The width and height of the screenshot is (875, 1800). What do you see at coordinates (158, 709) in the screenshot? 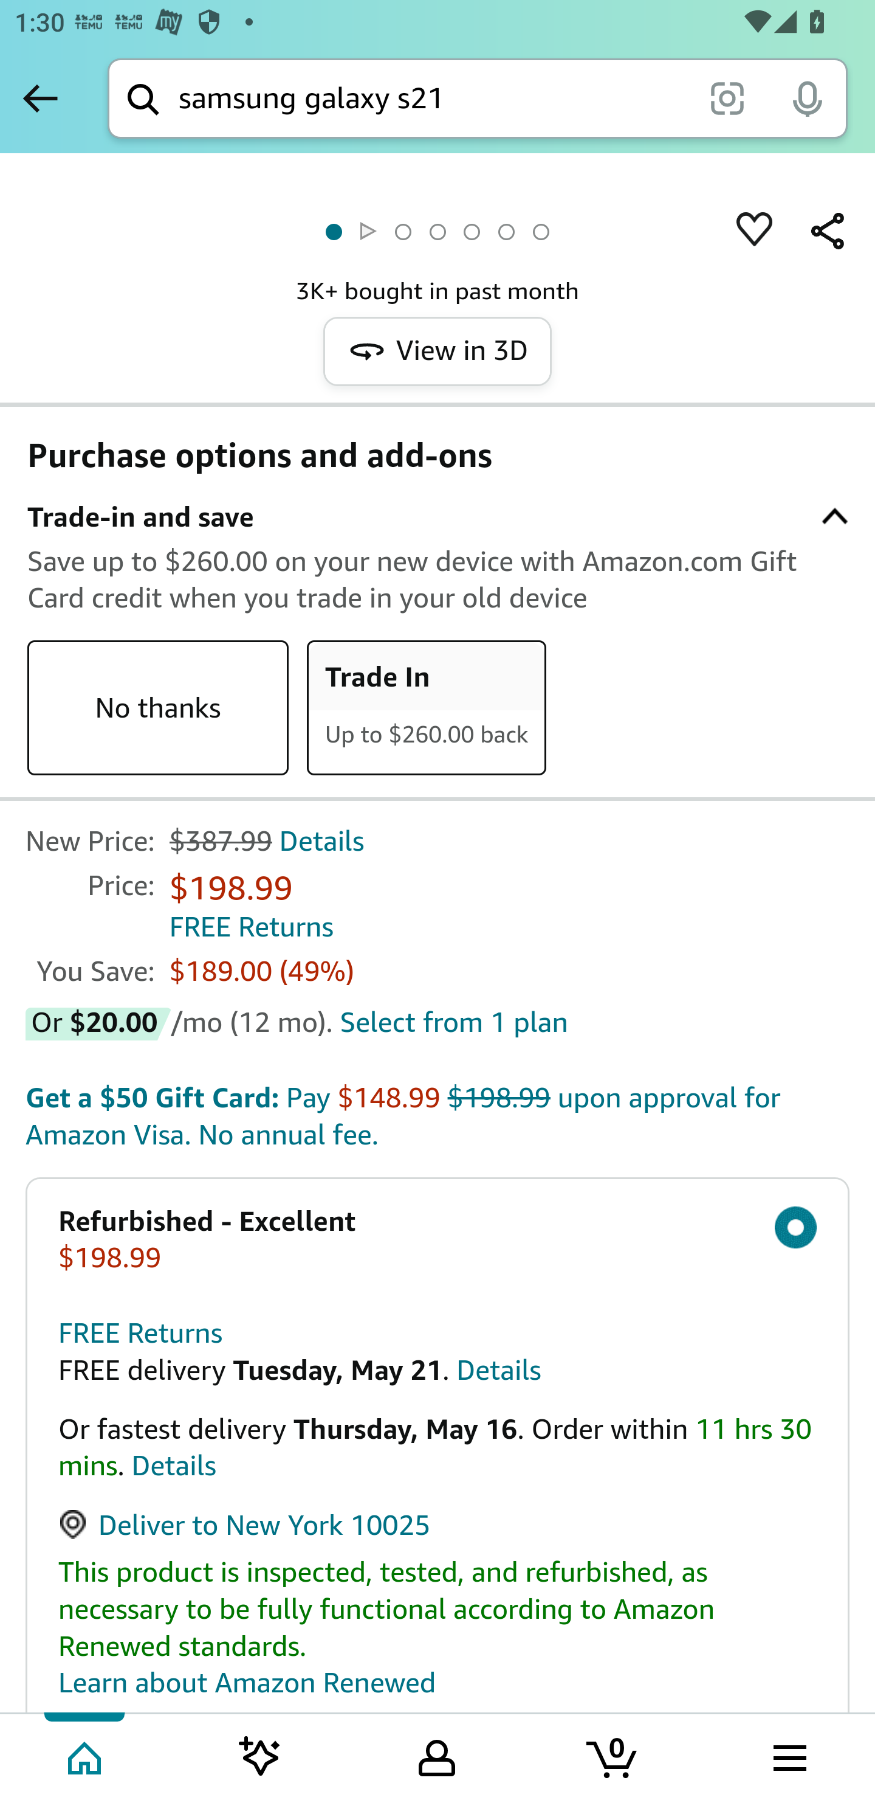
I see `No thanks` at bounding box center [158, 709].